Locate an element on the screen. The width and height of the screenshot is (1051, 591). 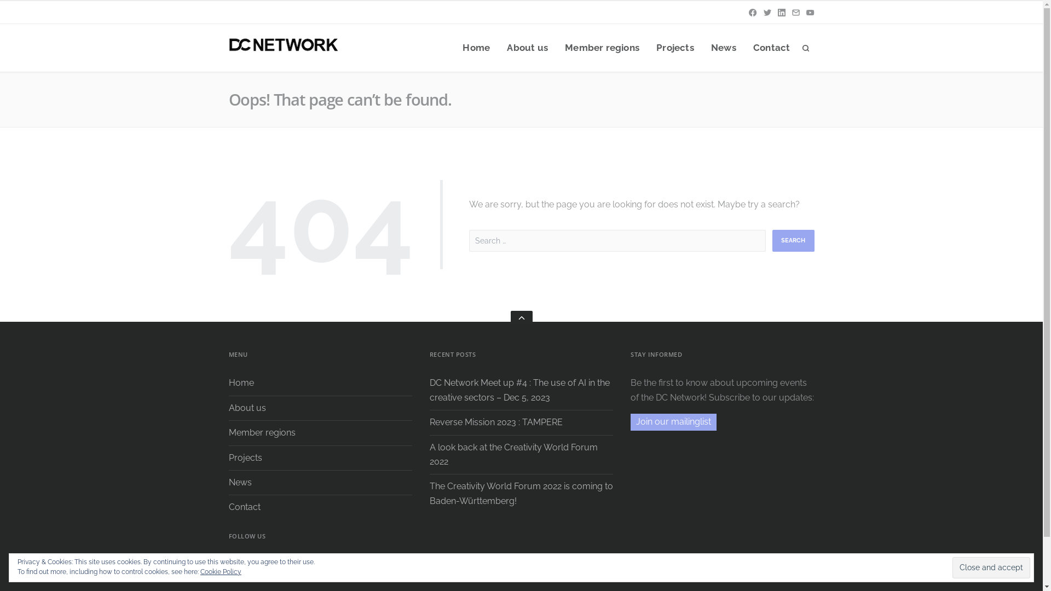
News is located at coordinates (724, 48).